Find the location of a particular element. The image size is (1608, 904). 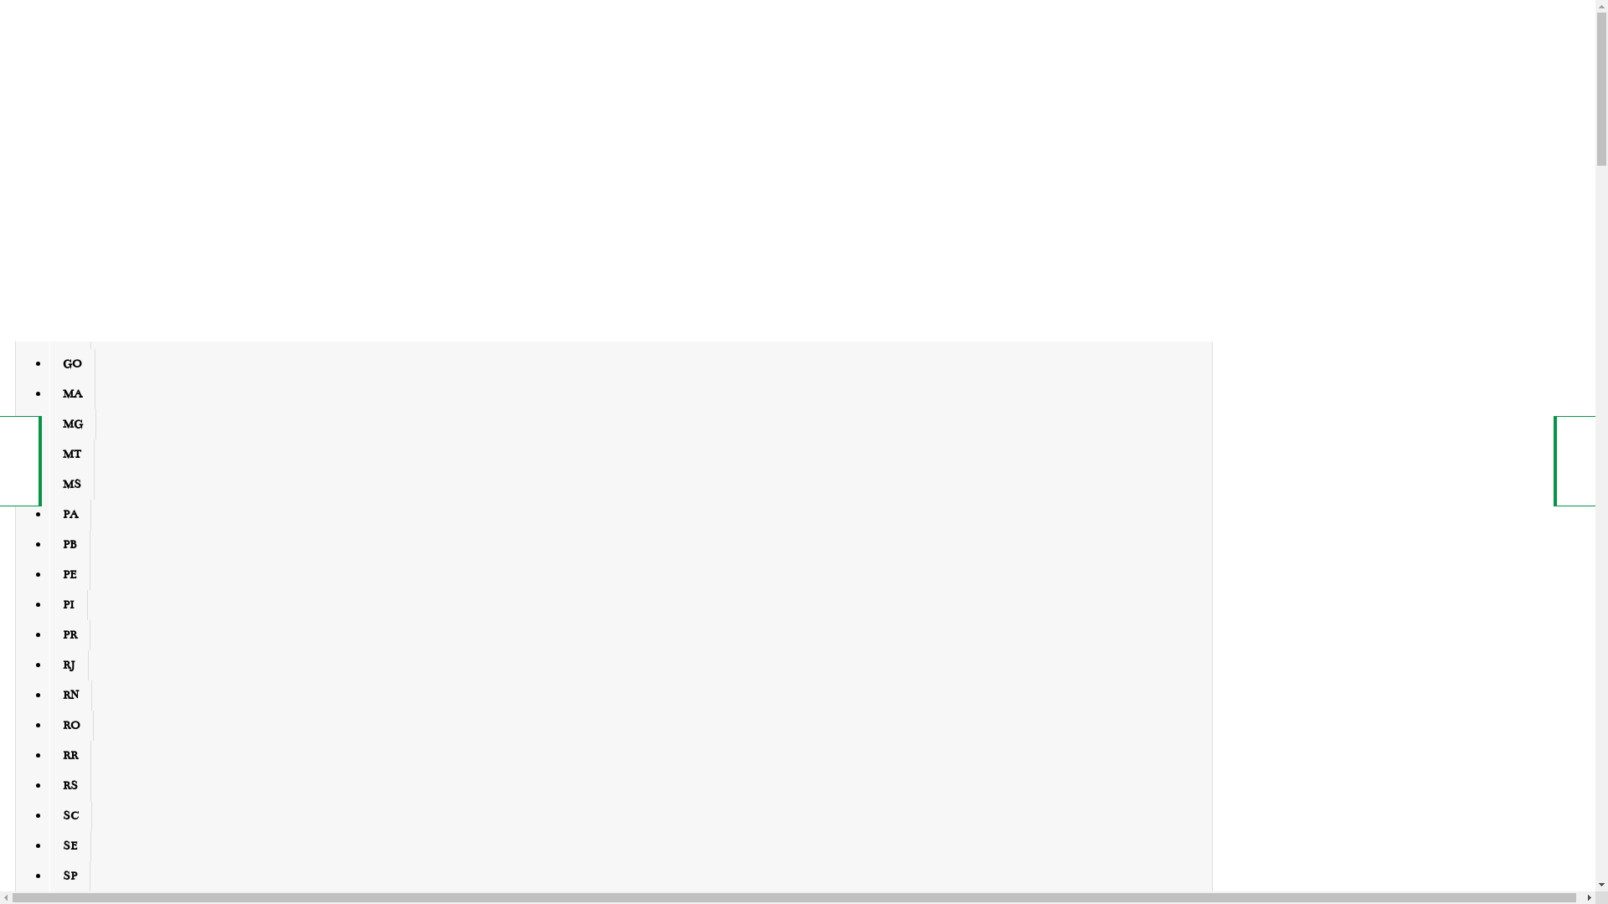

BA is located at coordinates (70, 244).